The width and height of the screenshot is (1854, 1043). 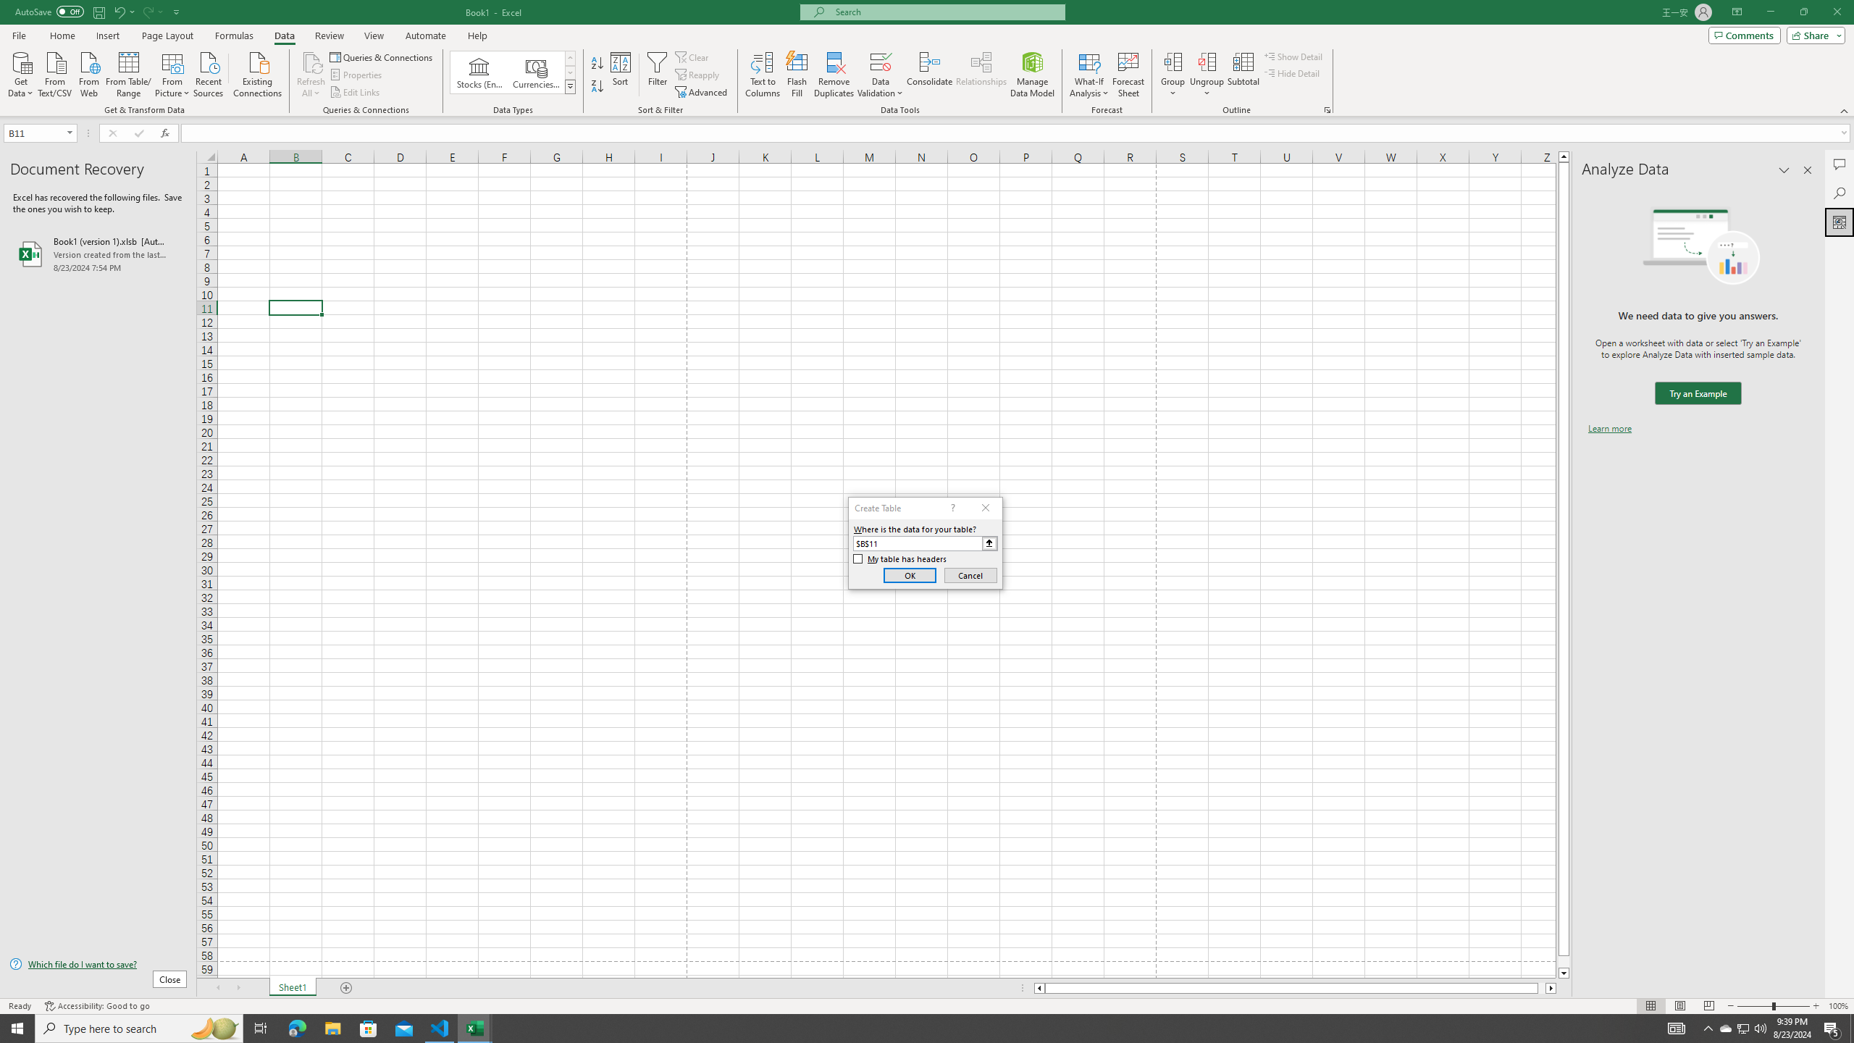 I want to click on Queries & Connections, so click(x=382, y=56).